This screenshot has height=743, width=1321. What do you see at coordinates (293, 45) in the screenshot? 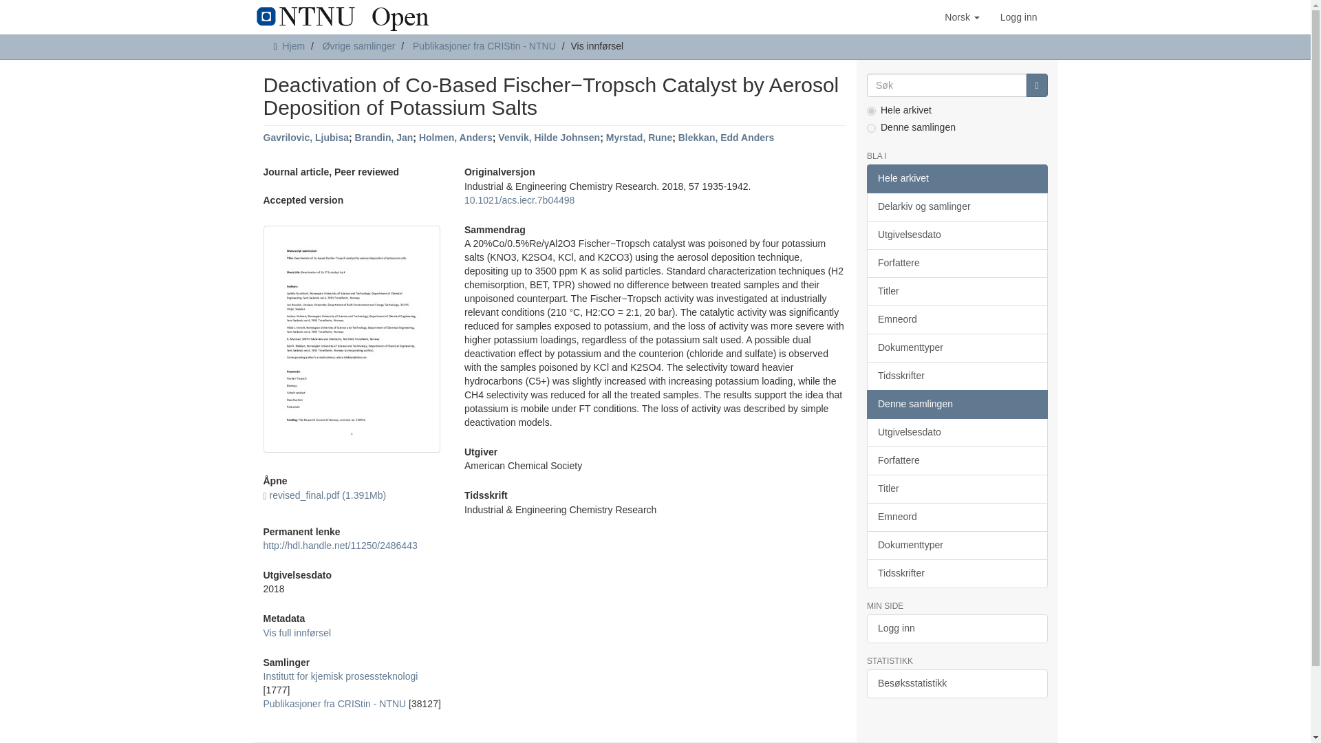
I see `Hjem` at bounding box center [293, 45].